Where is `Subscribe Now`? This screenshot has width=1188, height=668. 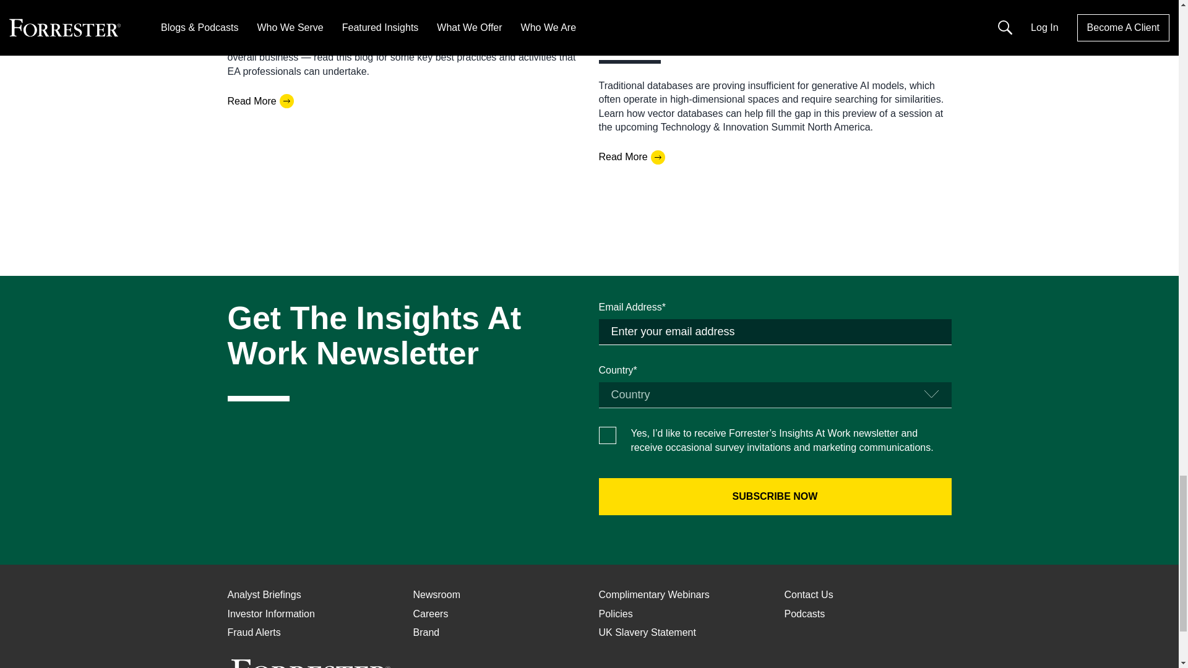
Subscribe Now is located at coordinates (775, 496).